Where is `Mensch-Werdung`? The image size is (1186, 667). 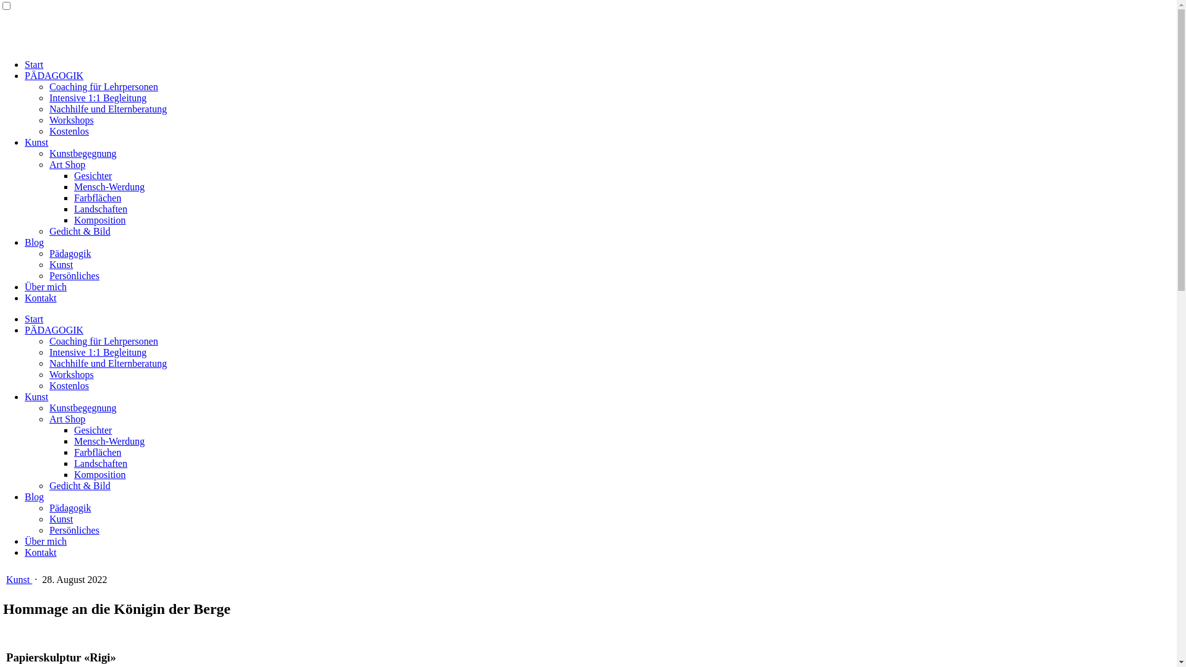 Mensch-Werdung is located at coordinates (109, 187).